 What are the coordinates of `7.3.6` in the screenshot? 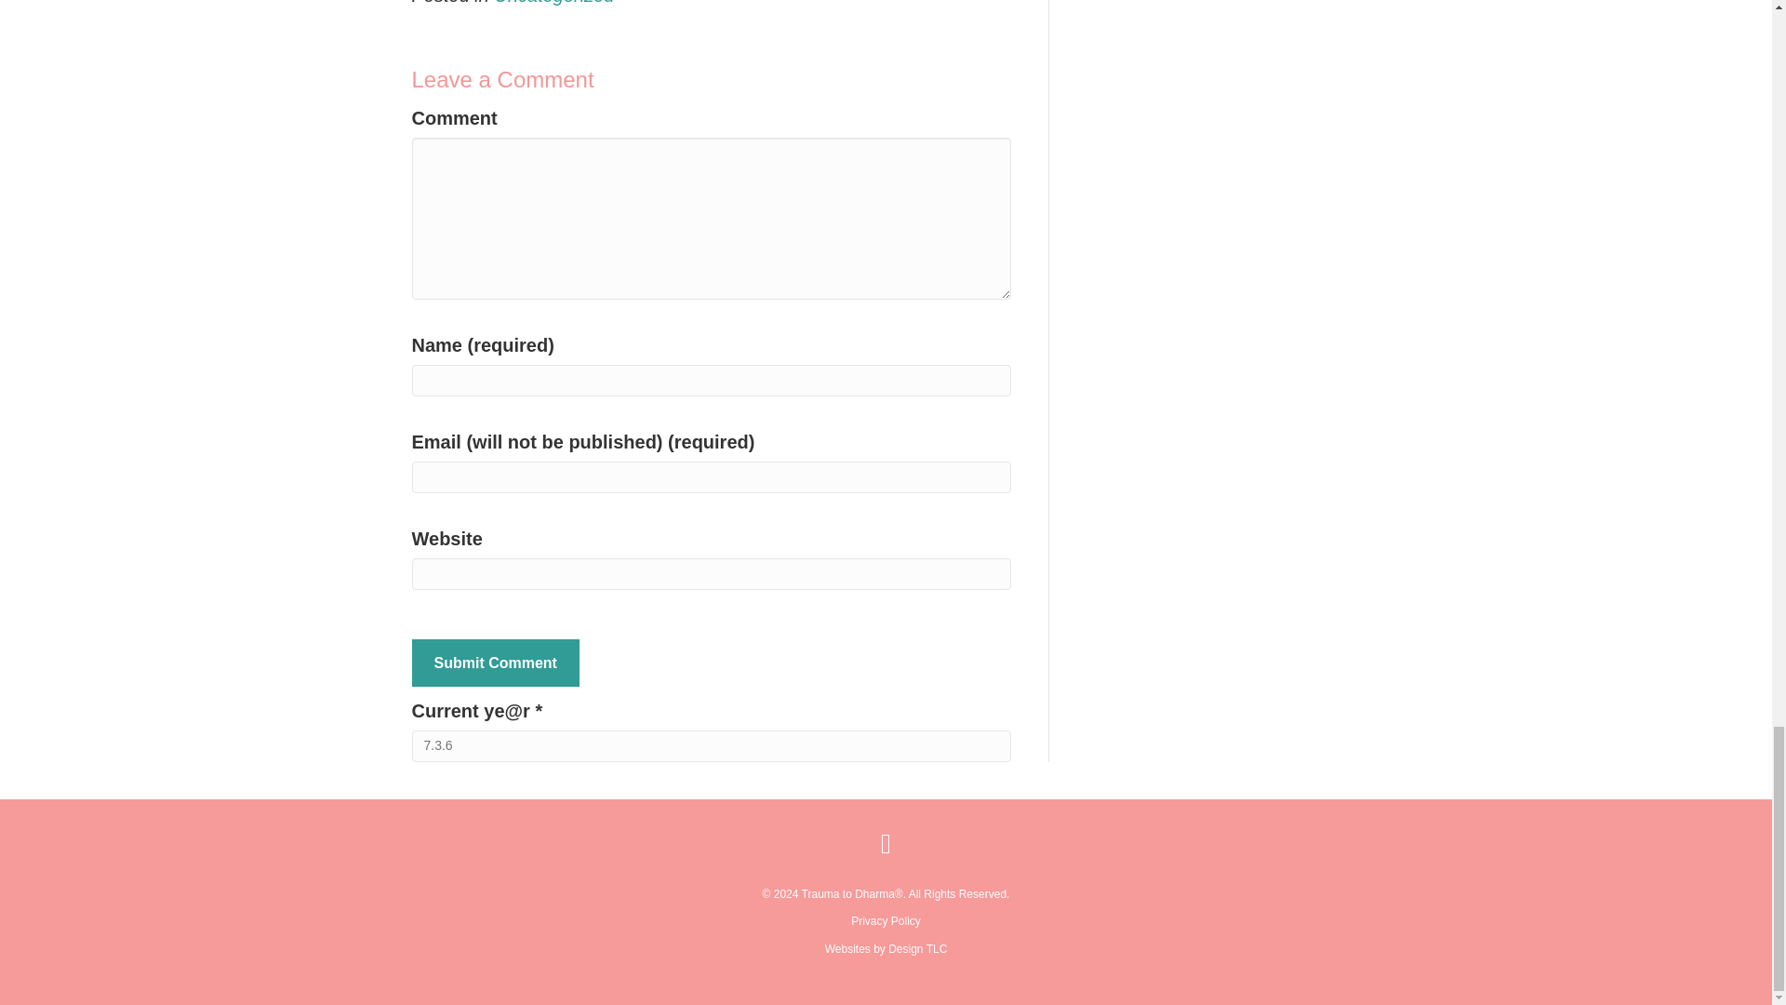 It's located at (711, 746).